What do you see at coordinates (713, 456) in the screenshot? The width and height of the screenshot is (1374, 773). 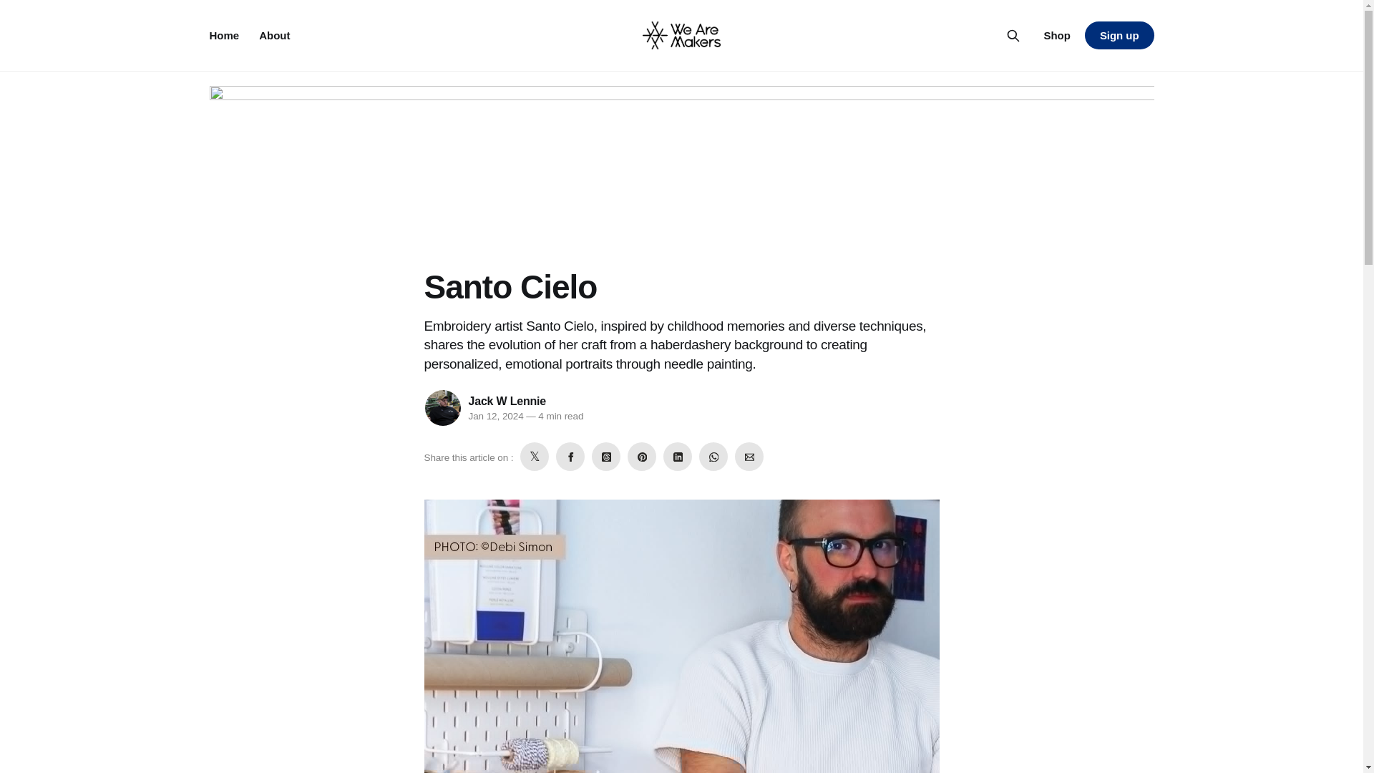 I see `Share on WhatsApp` at bounding box center [713, 456].